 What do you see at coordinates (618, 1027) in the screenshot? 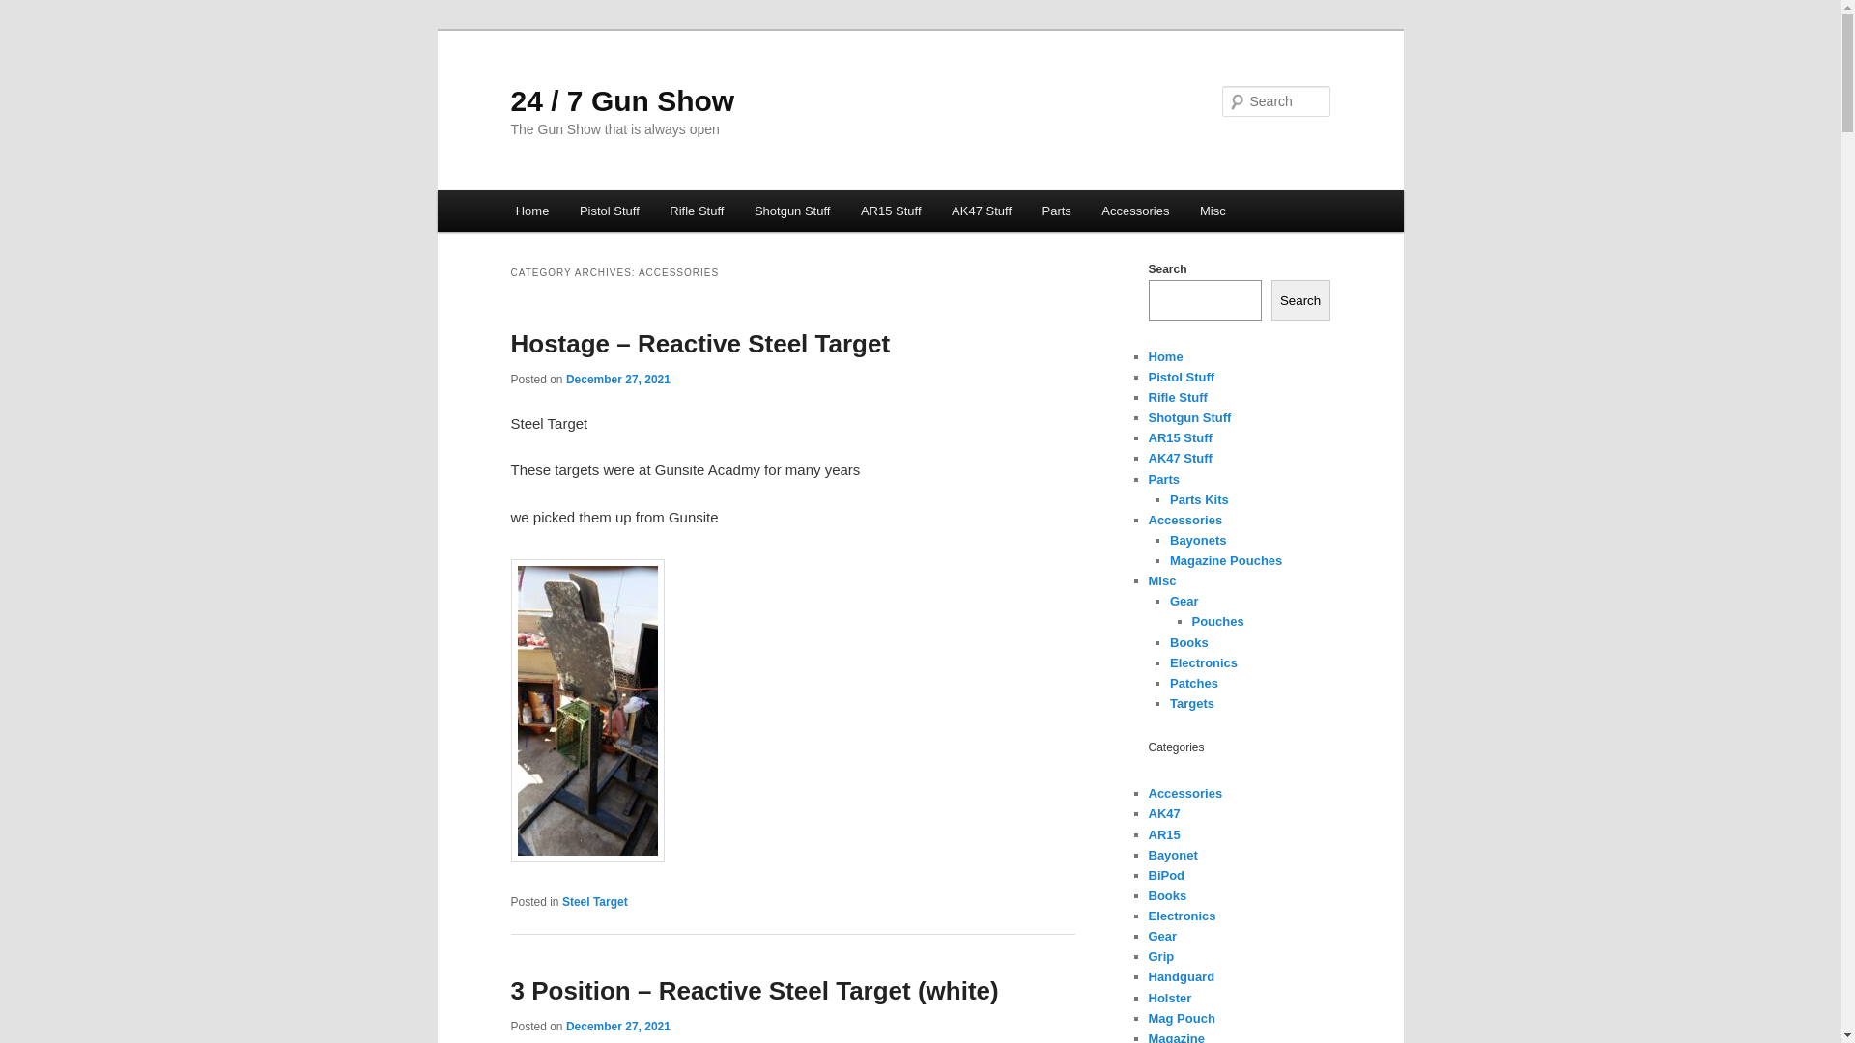
I see `December 27, 2021` at bounding box center [618, 1027].